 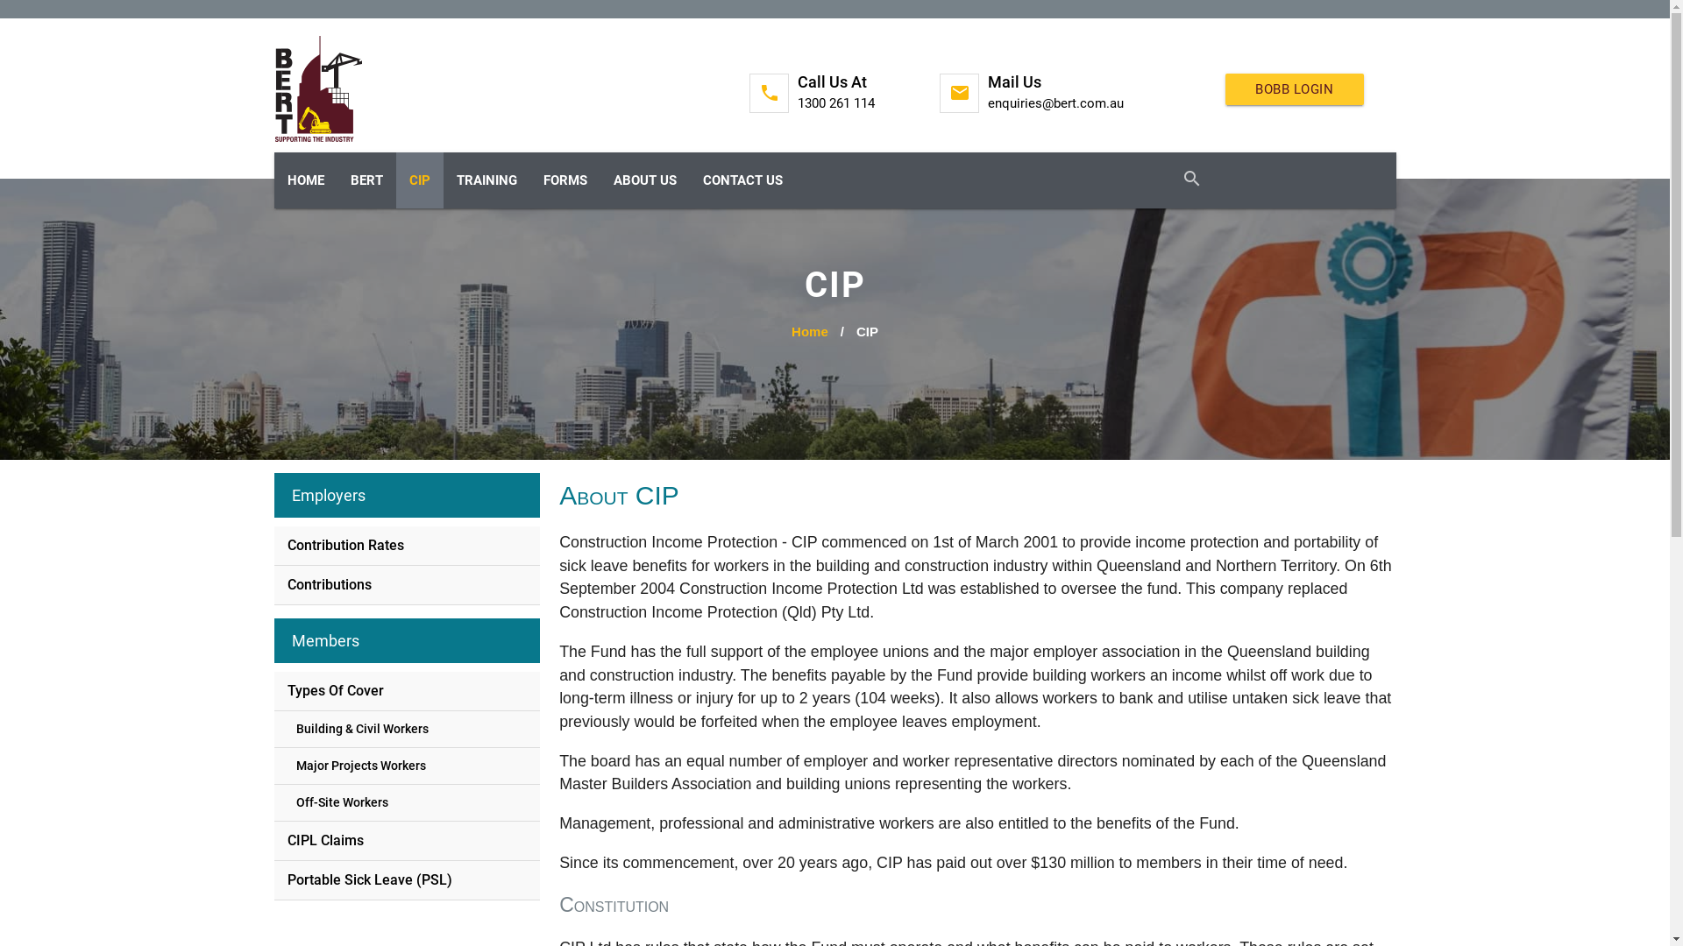 I want to click on BERT, so click(x=366, y=180).